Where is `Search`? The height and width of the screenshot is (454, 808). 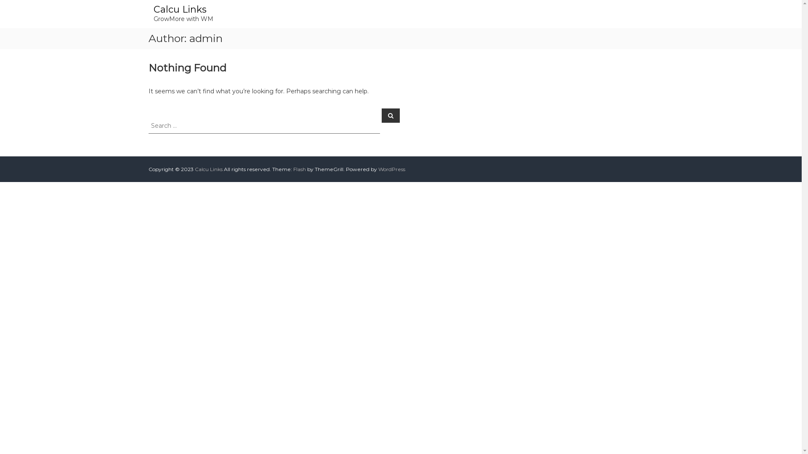 Search is located at coordinates (391, 116).